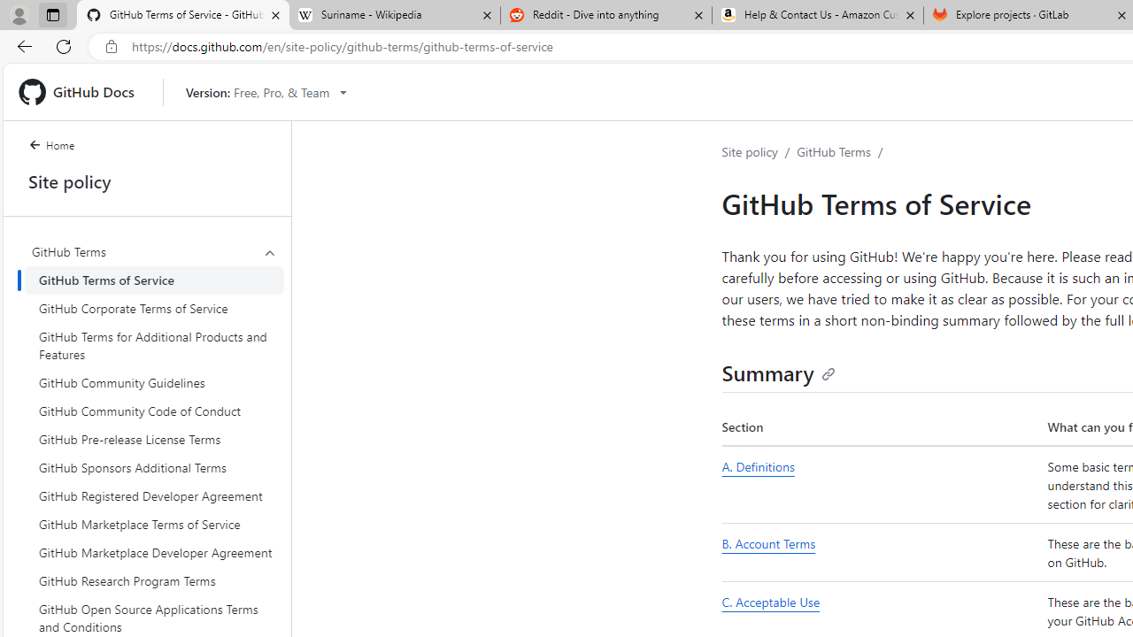 The width and height of the screenshot is (1133, 637). What do you see at coordinates (154, 411) in the screenshot?
I see `GitHub Community Code of Conduct` at bounding box center [154, 411].